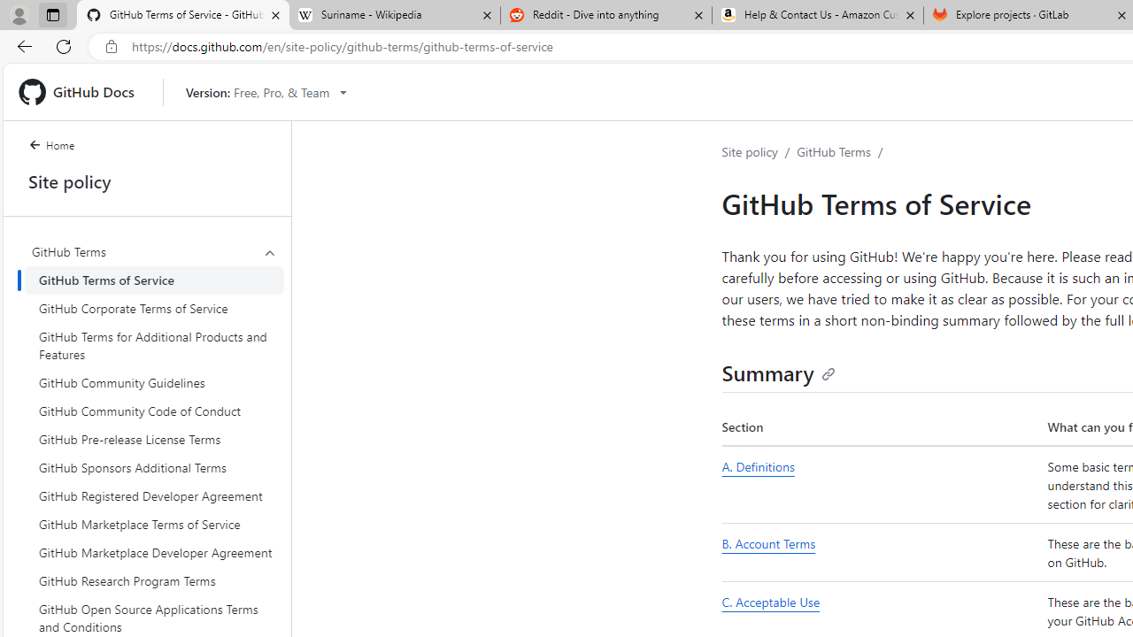 The width and height of the screenshot is (1133, 637). What do you see at coordinates (154, 411) in the screenshot?
I see `GitHub Community Code of Conduct` at bounding box center [154, 411].